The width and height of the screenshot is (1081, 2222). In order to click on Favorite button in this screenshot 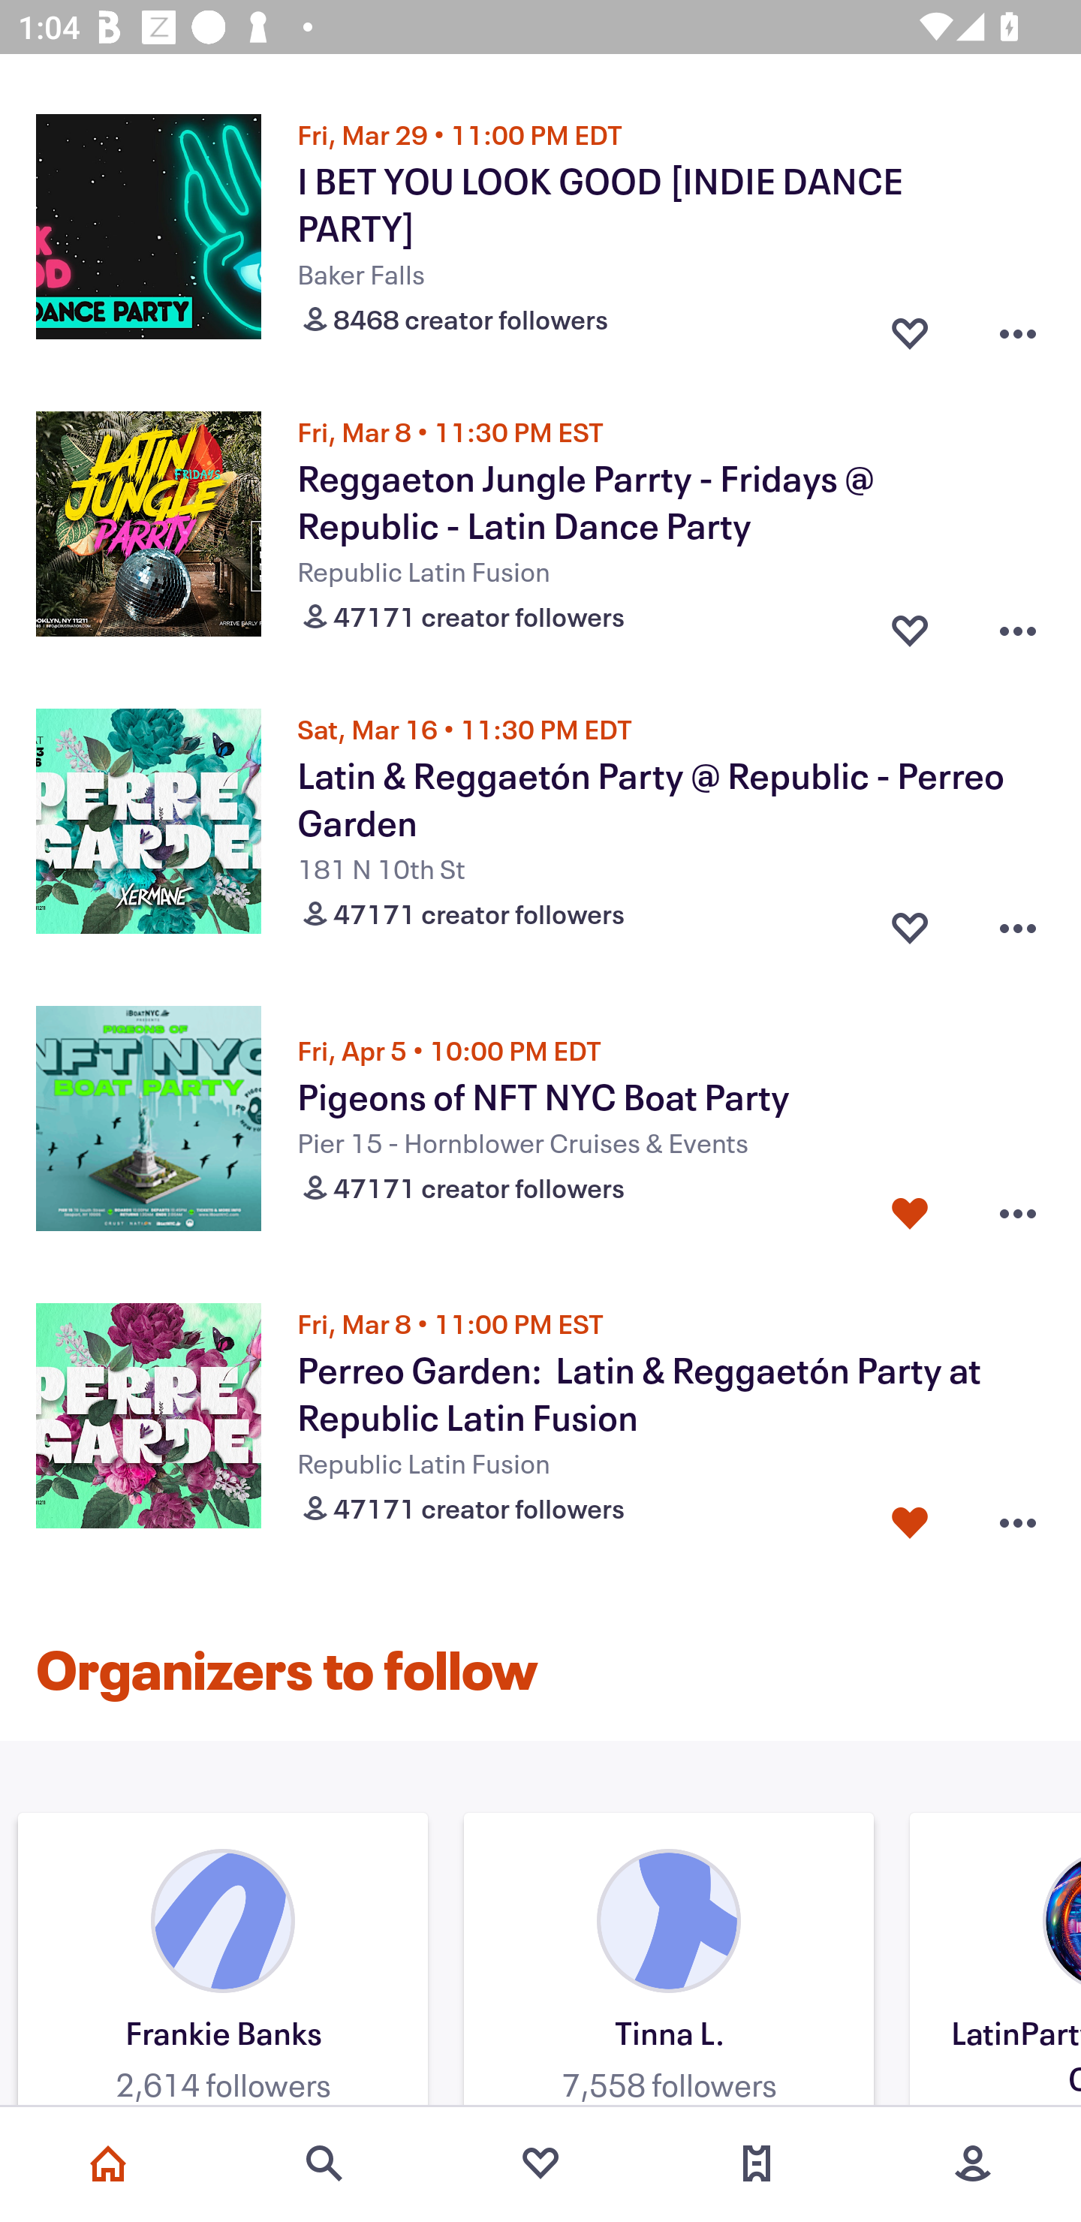, I will do `click(910, 922)`.